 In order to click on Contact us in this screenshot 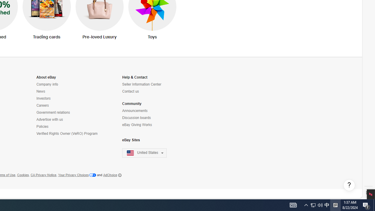, I will do `click(131, 91)`.